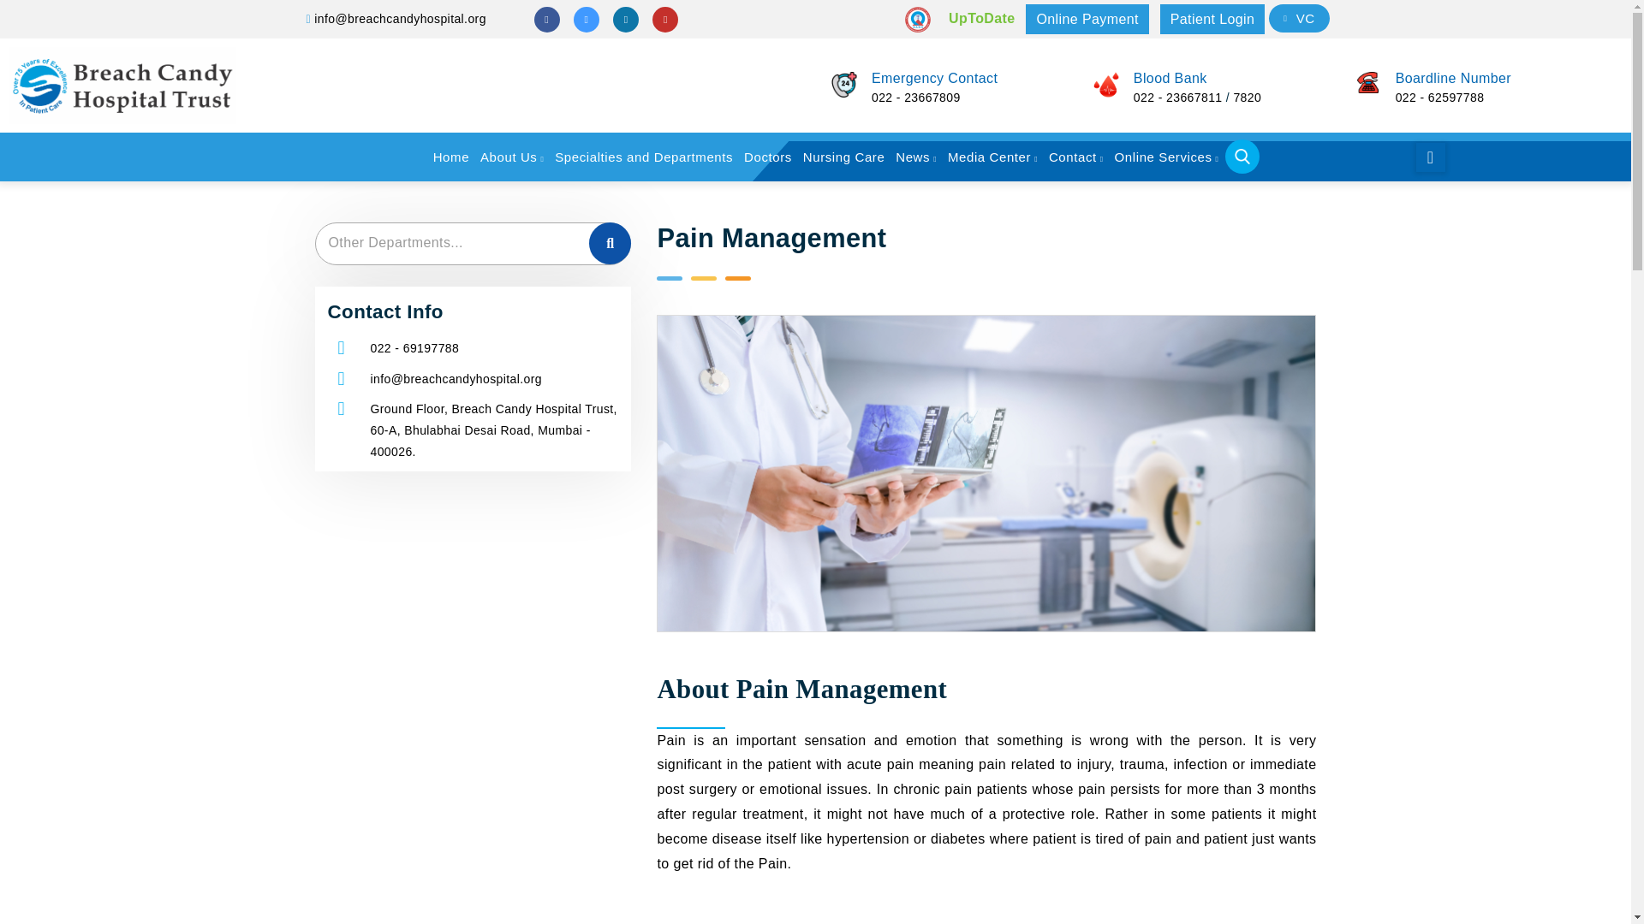 Image resolution: width=1644 pixels, height=924 pixels. I want to click on 022 - 23667811, so click(1178, 98).